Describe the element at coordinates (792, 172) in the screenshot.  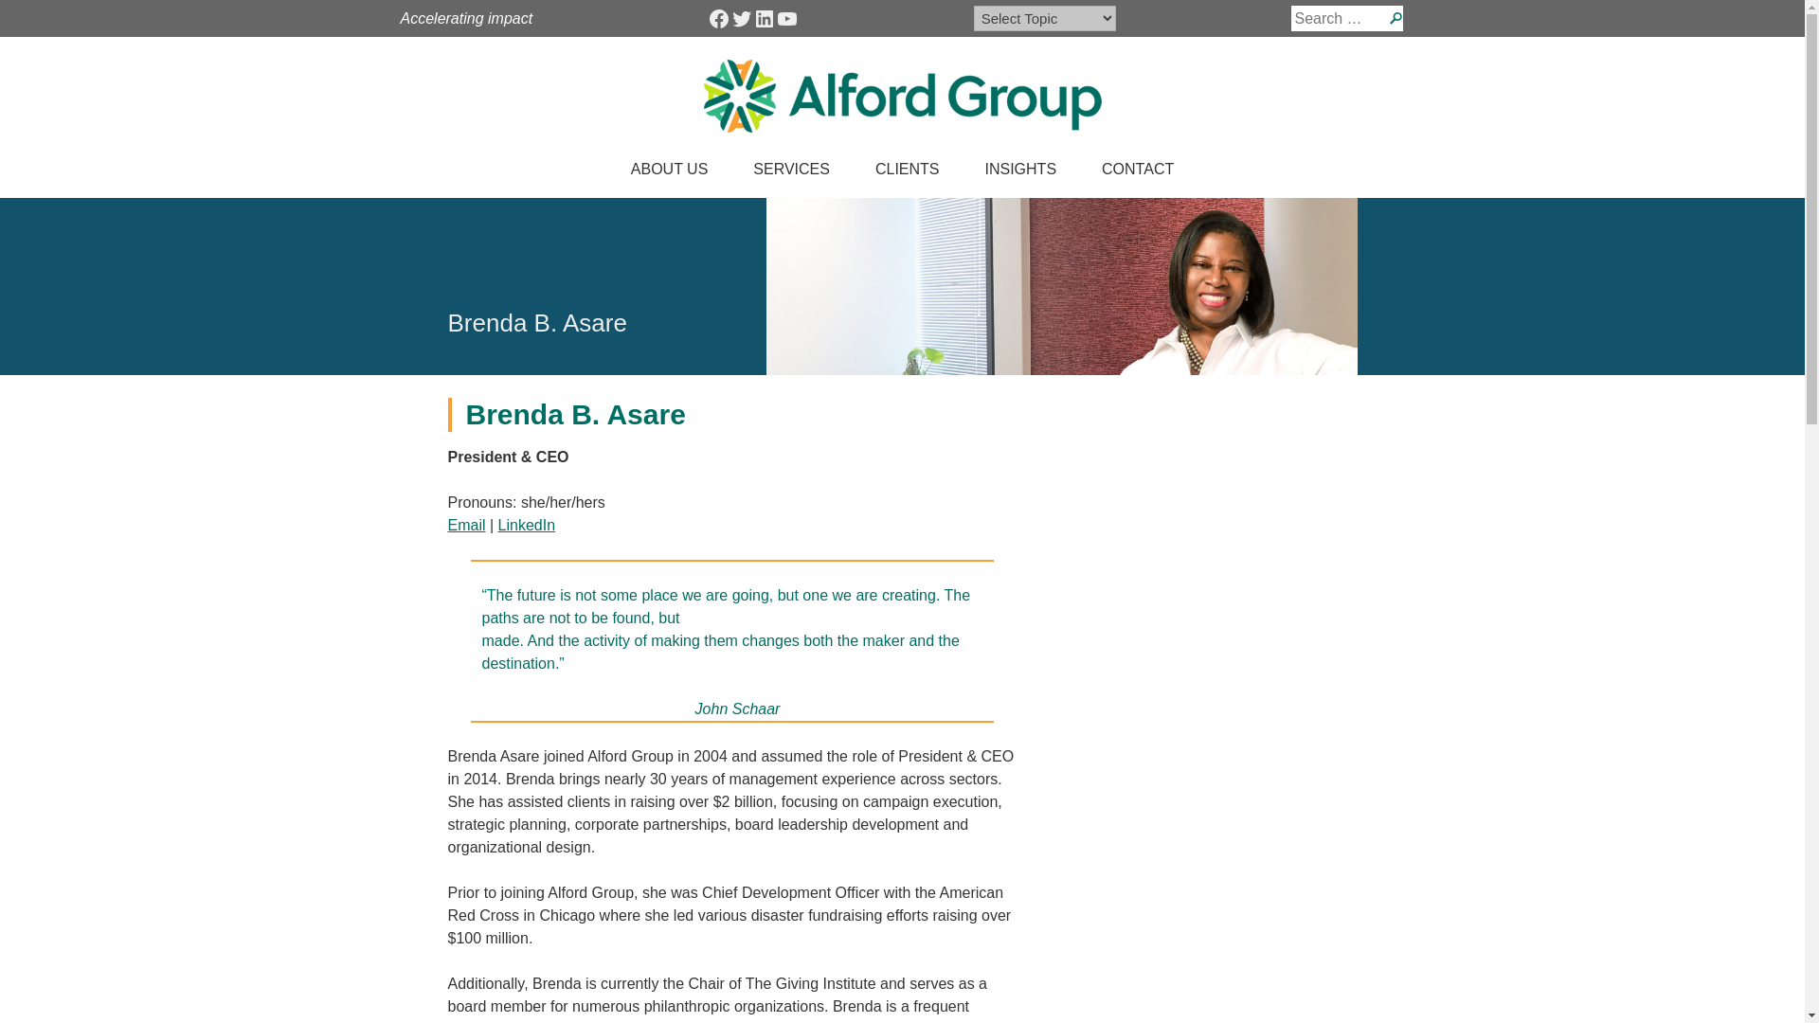
I see `SERVICES` at that location.